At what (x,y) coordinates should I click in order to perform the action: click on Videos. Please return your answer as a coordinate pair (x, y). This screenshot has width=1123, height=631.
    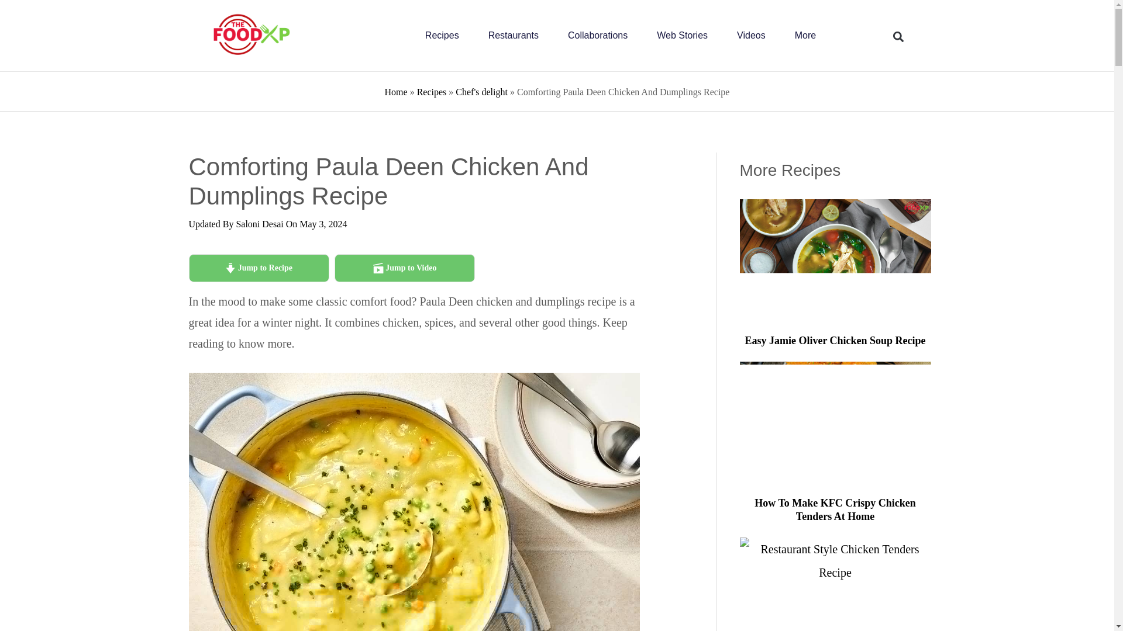
    Looking at the image, I should click on (751, 35).